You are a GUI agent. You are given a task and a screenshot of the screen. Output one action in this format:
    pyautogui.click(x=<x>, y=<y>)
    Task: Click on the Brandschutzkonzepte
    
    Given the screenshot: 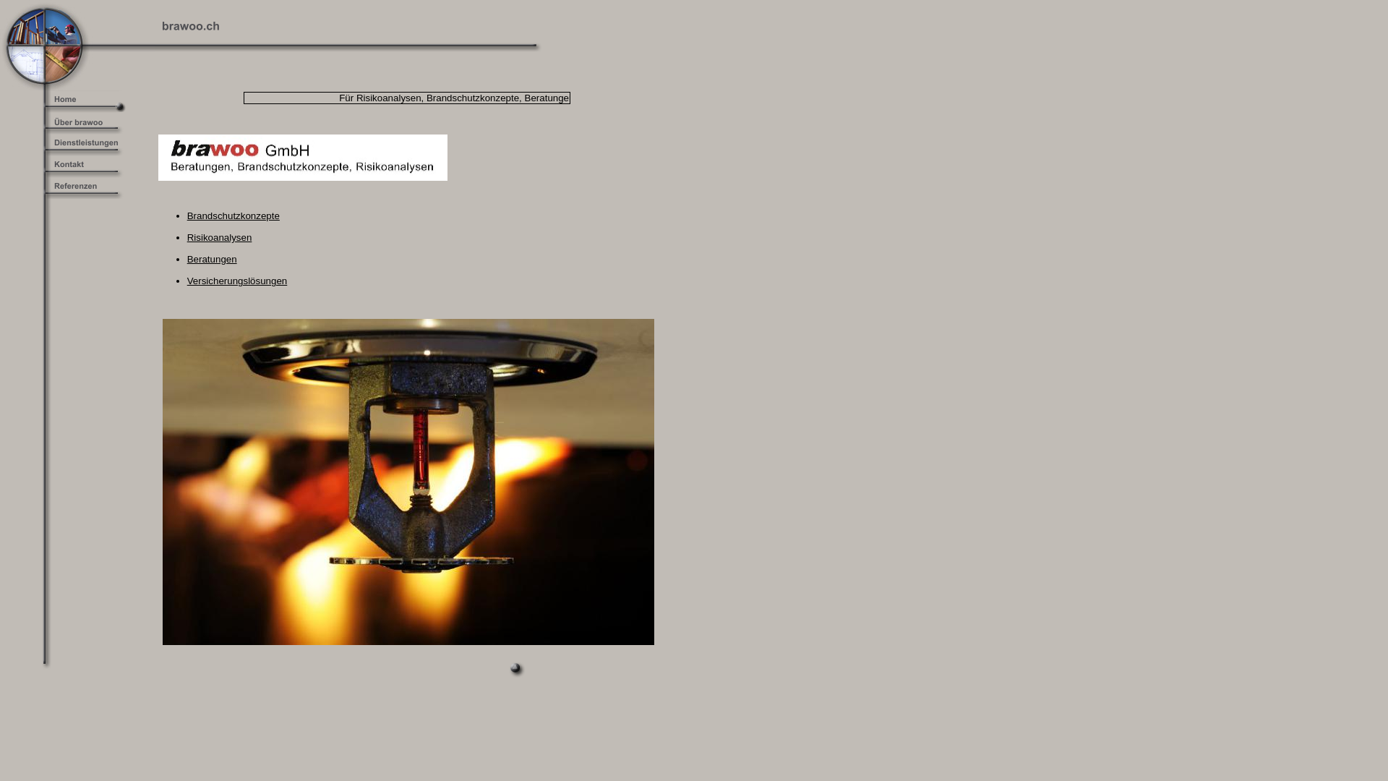 What is the action you would take?
    pyautogui.click(x=234, y=215)
    